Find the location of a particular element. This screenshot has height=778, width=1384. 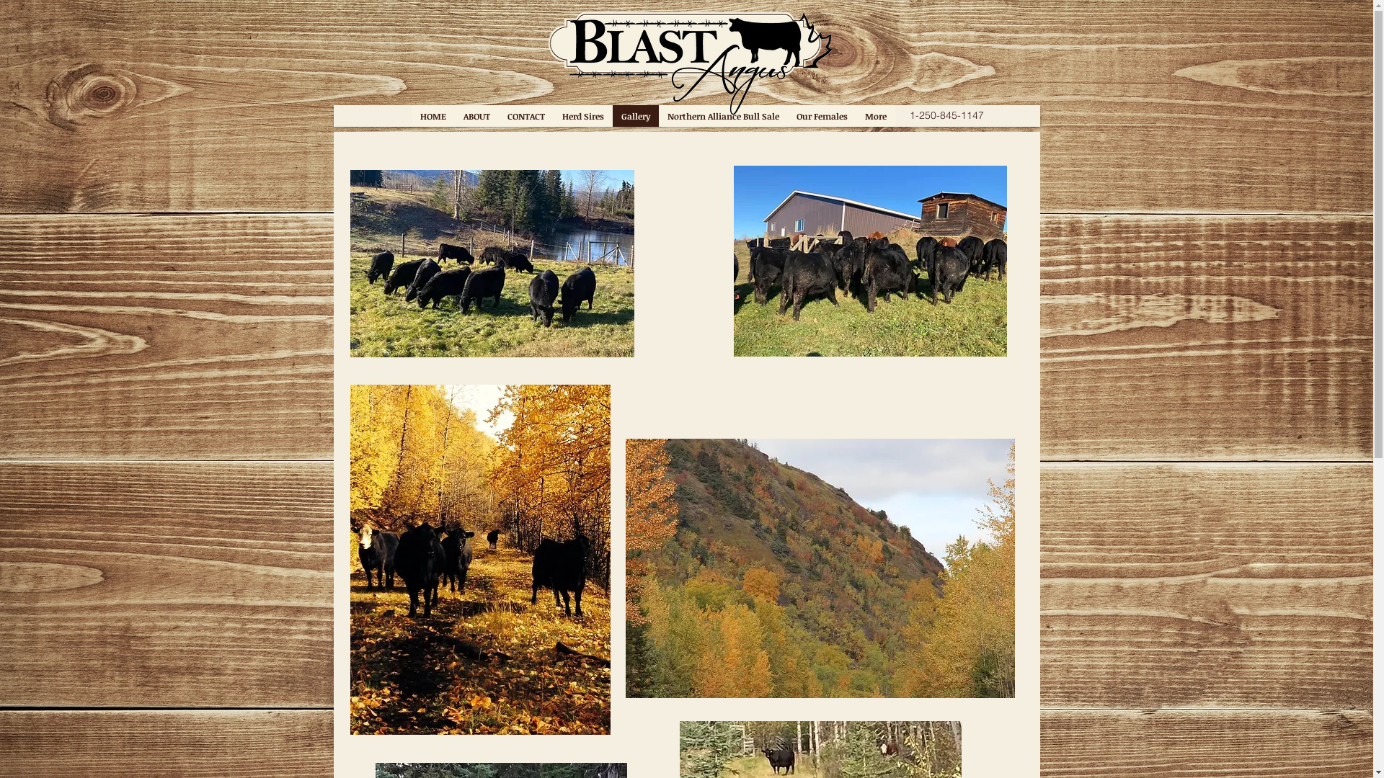

Herd Sires is located at coordinates (583, 116).